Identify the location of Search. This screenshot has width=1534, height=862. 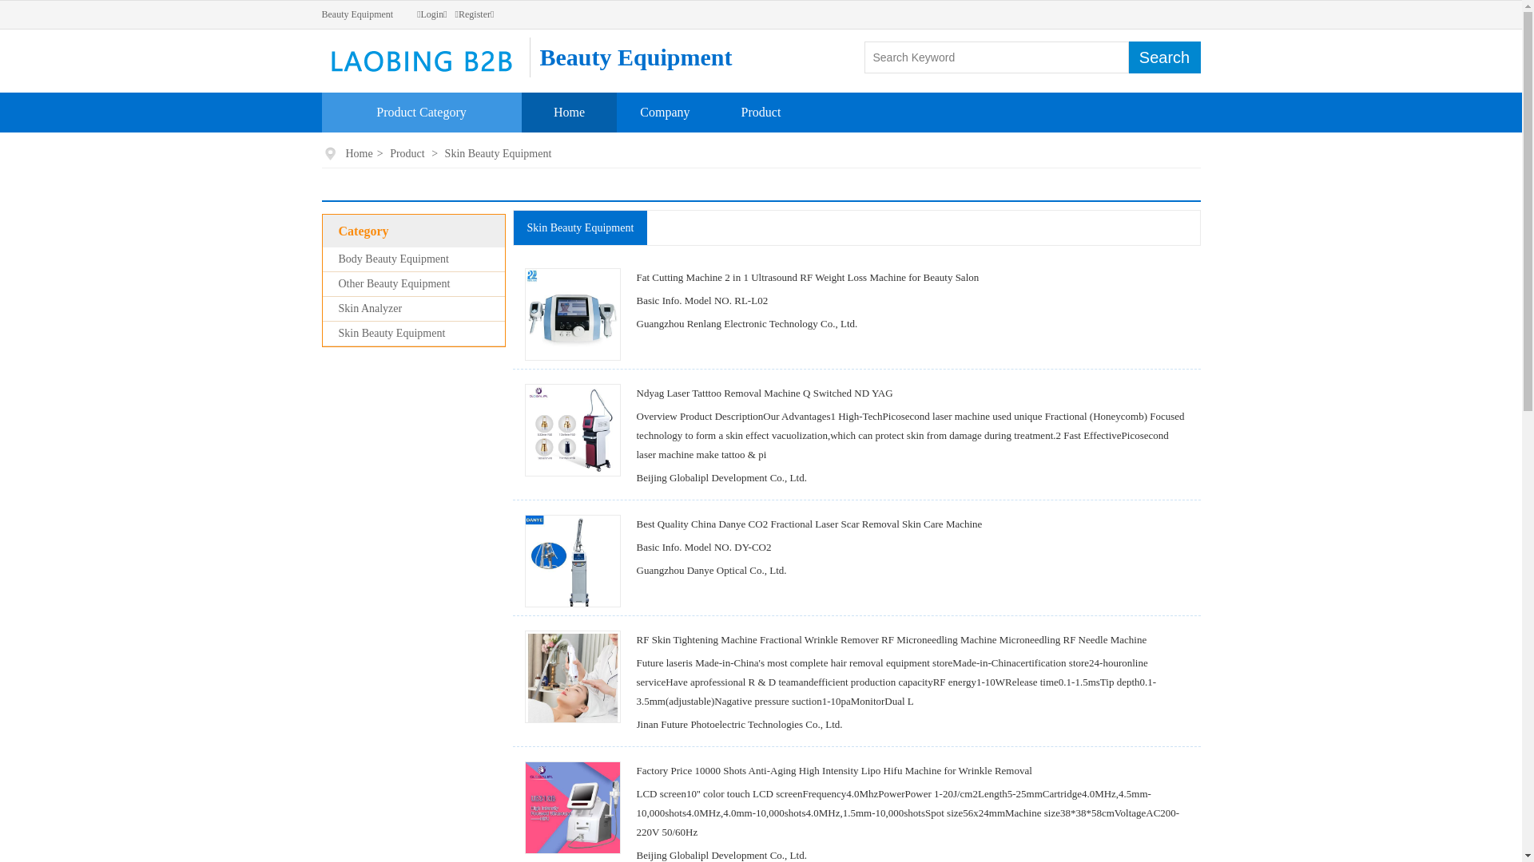
(1164, 57).